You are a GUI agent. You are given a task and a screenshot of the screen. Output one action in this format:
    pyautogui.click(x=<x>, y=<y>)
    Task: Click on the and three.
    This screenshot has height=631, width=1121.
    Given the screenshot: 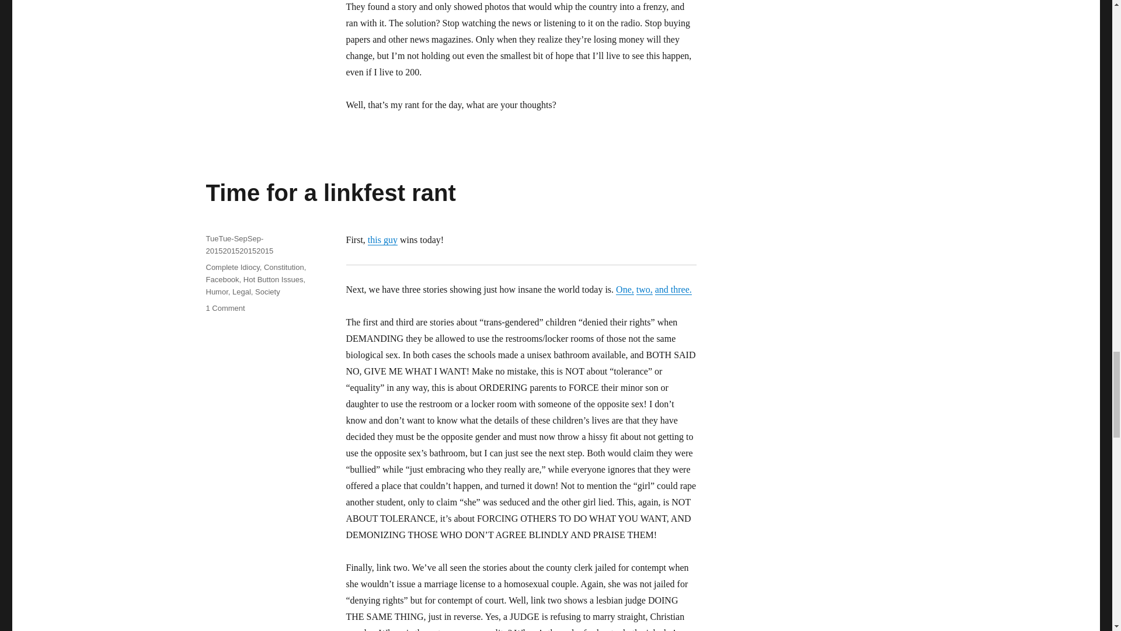 What is the action you would take?
    pyautogui.click(x=673, y=290)
    